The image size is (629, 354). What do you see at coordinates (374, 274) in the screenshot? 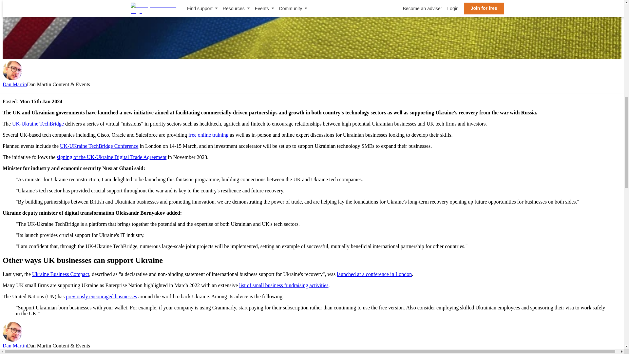
I see `launched at a conference in London` at bounding box center [374, 274].